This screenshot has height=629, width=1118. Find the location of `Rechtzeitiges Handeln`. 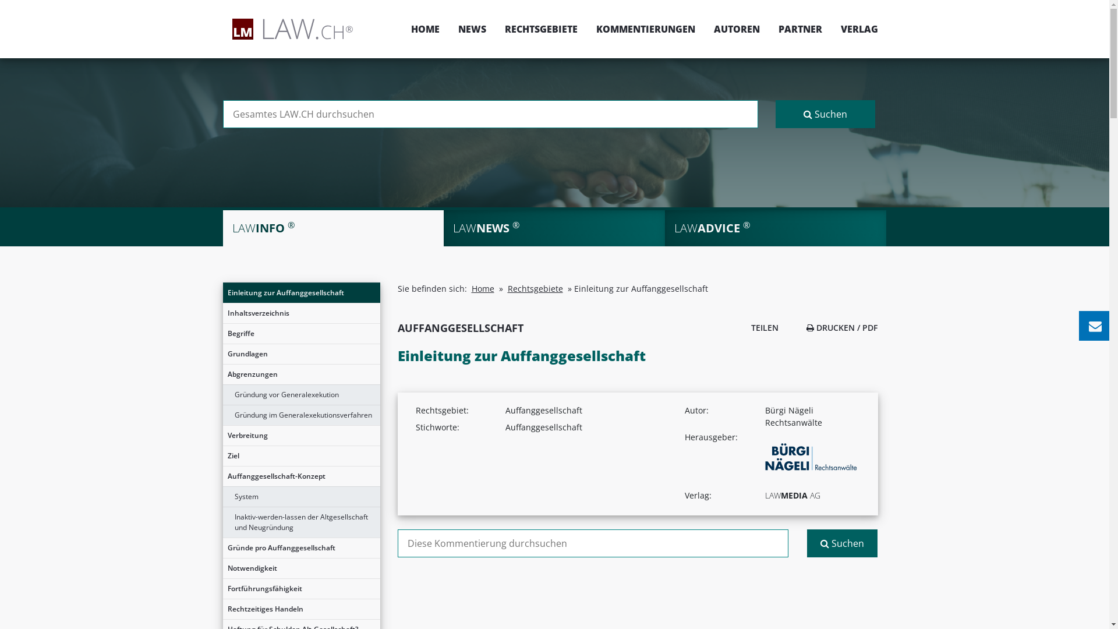

Rechtzeitiges Handeln is located at coordinates (301, 609).